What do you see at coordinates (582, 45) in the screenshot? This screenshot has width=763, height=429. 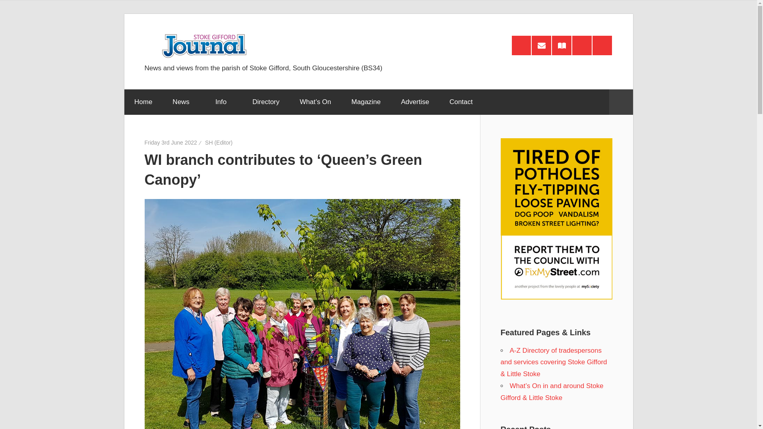 I see `Facebook` at bounding box center [582, 45].